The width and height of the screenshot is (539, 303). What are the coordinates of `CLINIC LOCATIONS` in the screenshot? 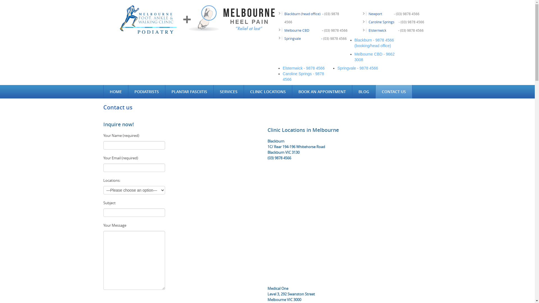 It's located at (268, 92).